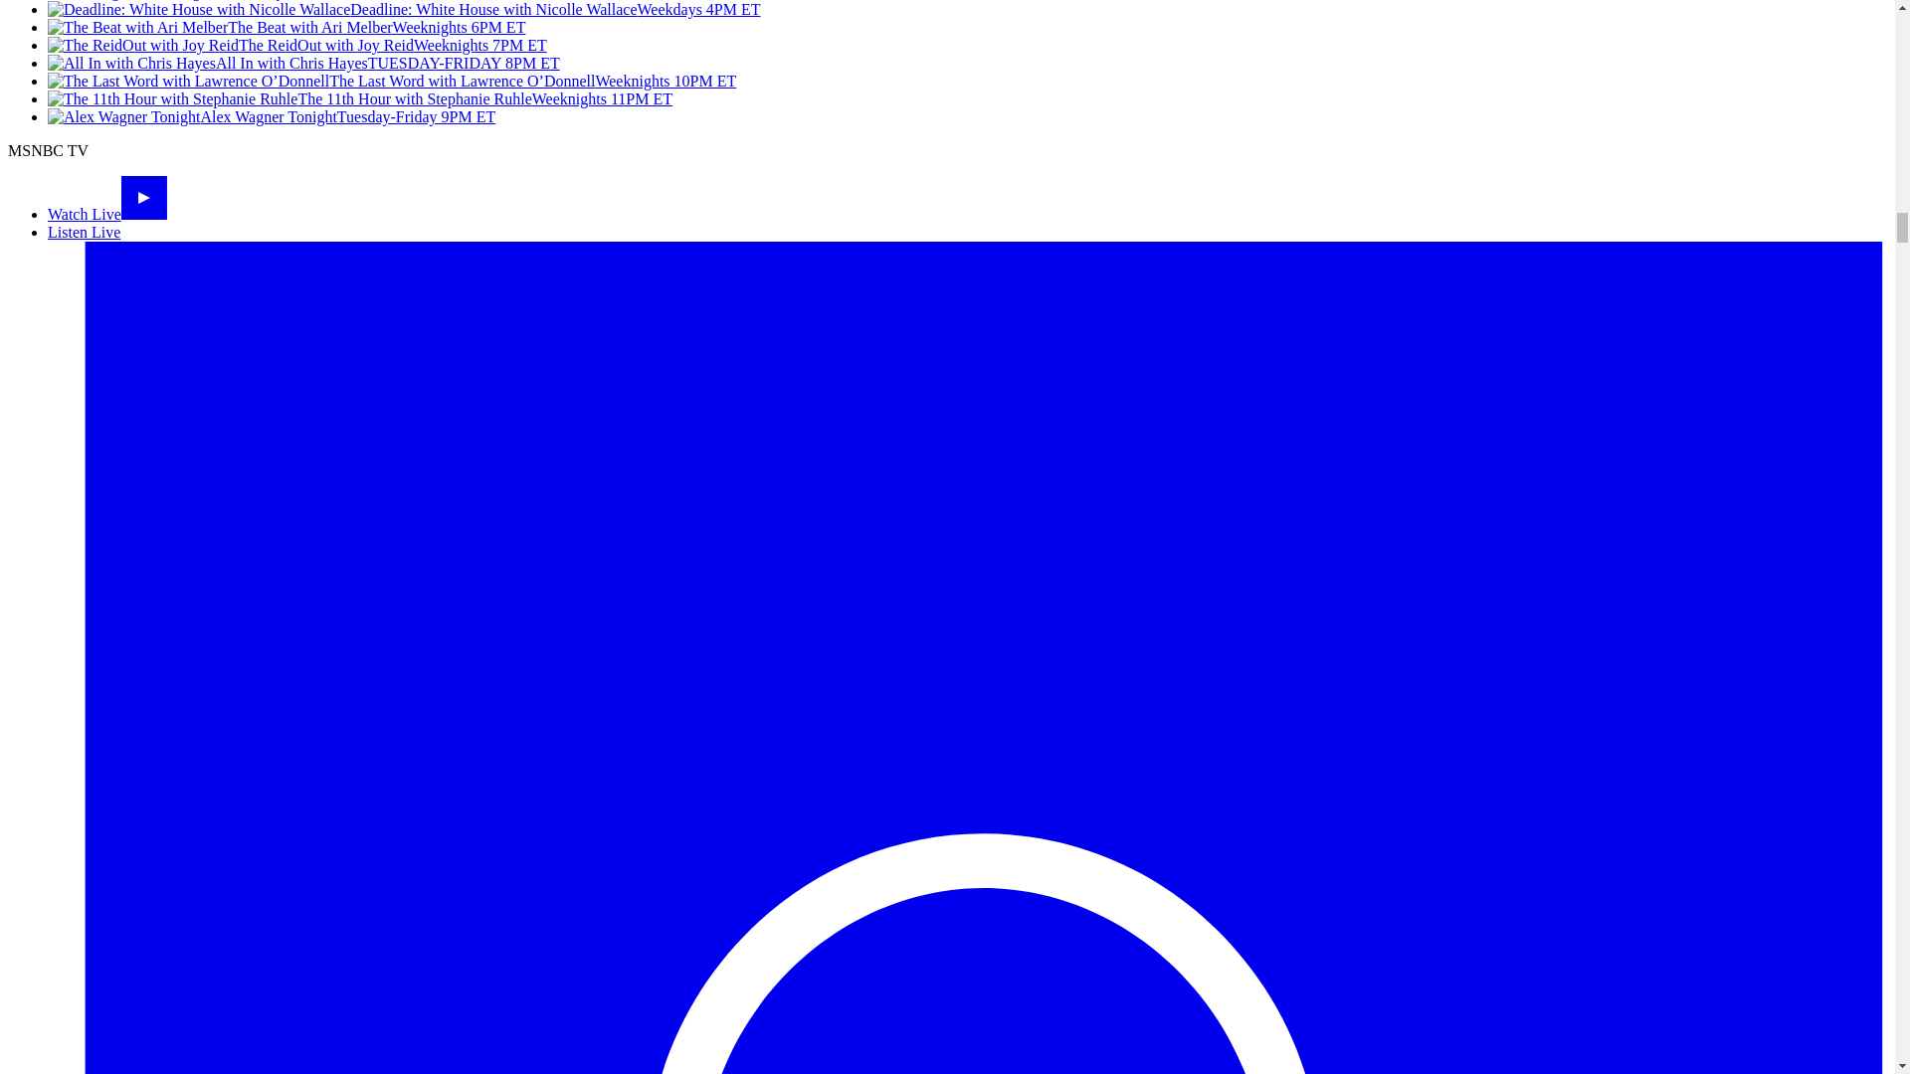 The image size is (1910, 1074). Describe the element at coordinates (107, 214) in the screenshot. I see `Watch Live` at that location.